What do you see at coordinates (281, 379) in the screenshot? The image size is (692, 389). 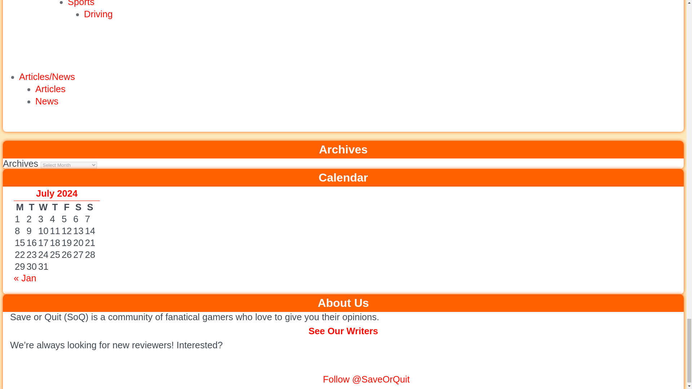 I see `Join SoQ Steam Group` at bounding box center [281, 379].